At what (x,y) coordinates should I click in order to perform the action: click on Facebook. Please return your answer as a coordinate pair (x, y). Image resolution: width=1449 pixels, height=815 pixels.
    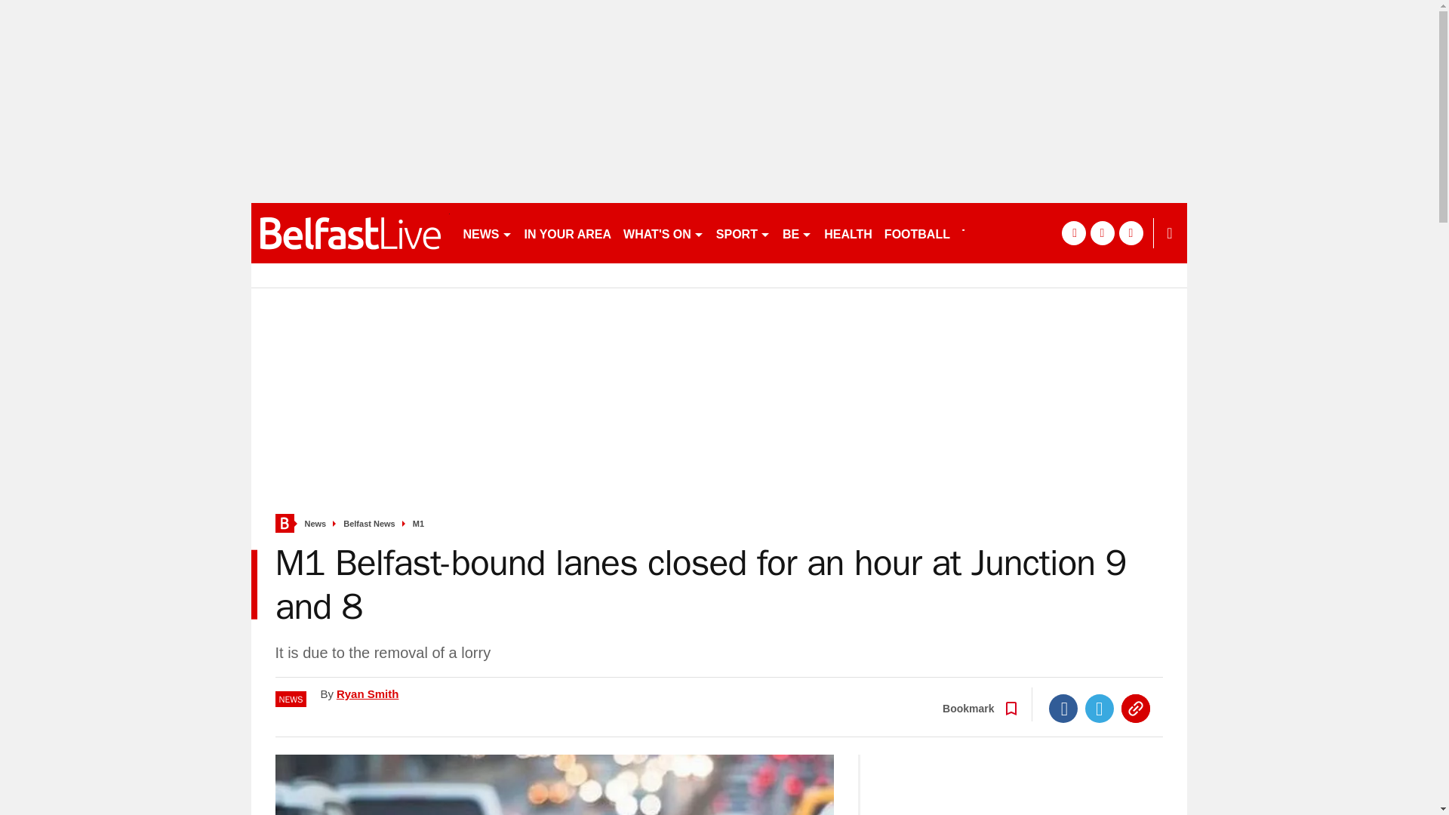
    Looking at the image, I should click on (1063, 708).